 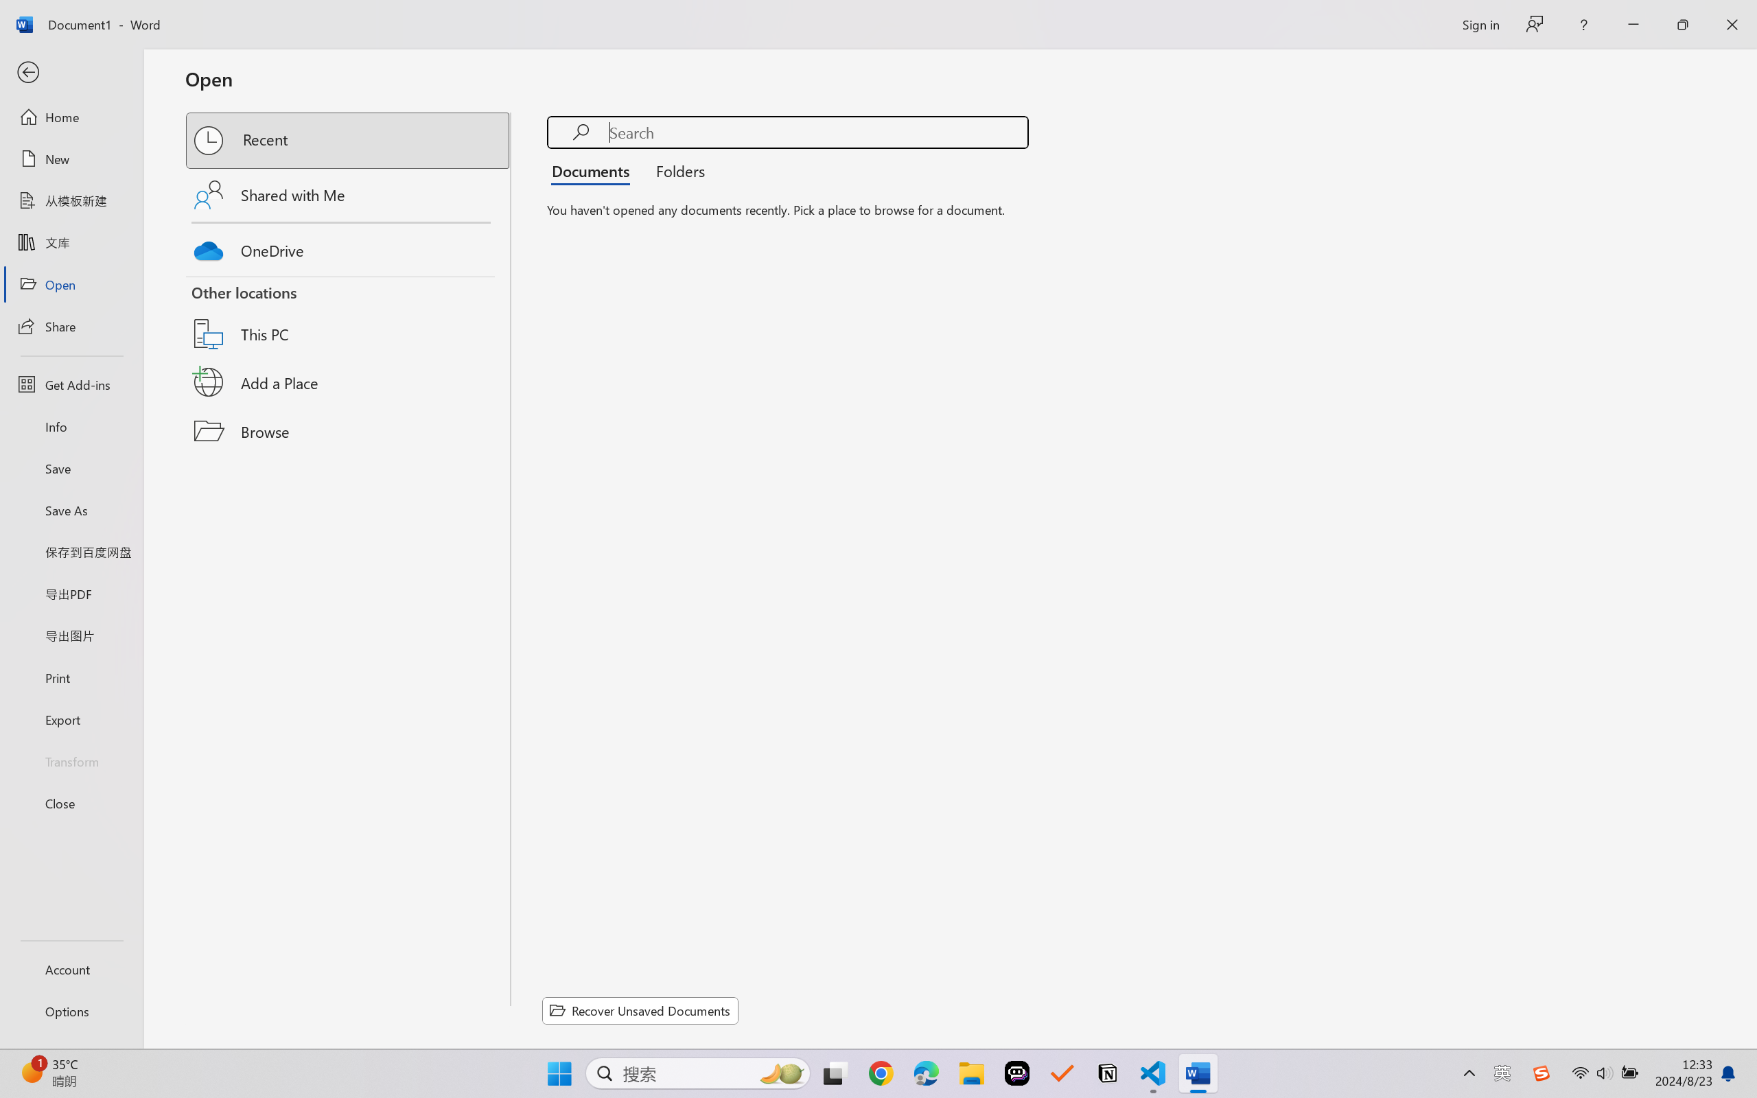 What do you see at coordinates (349, 382) in the screenshot?
I see `Add a Place` at bounding box center [349, 382].